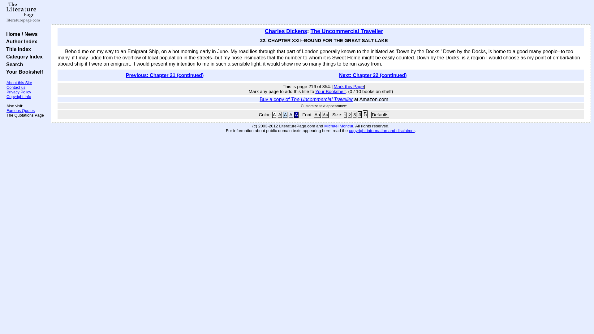  Describe the element at coordinates (286, 31) in the screenshot. I see `Charles Dickens` at that location.